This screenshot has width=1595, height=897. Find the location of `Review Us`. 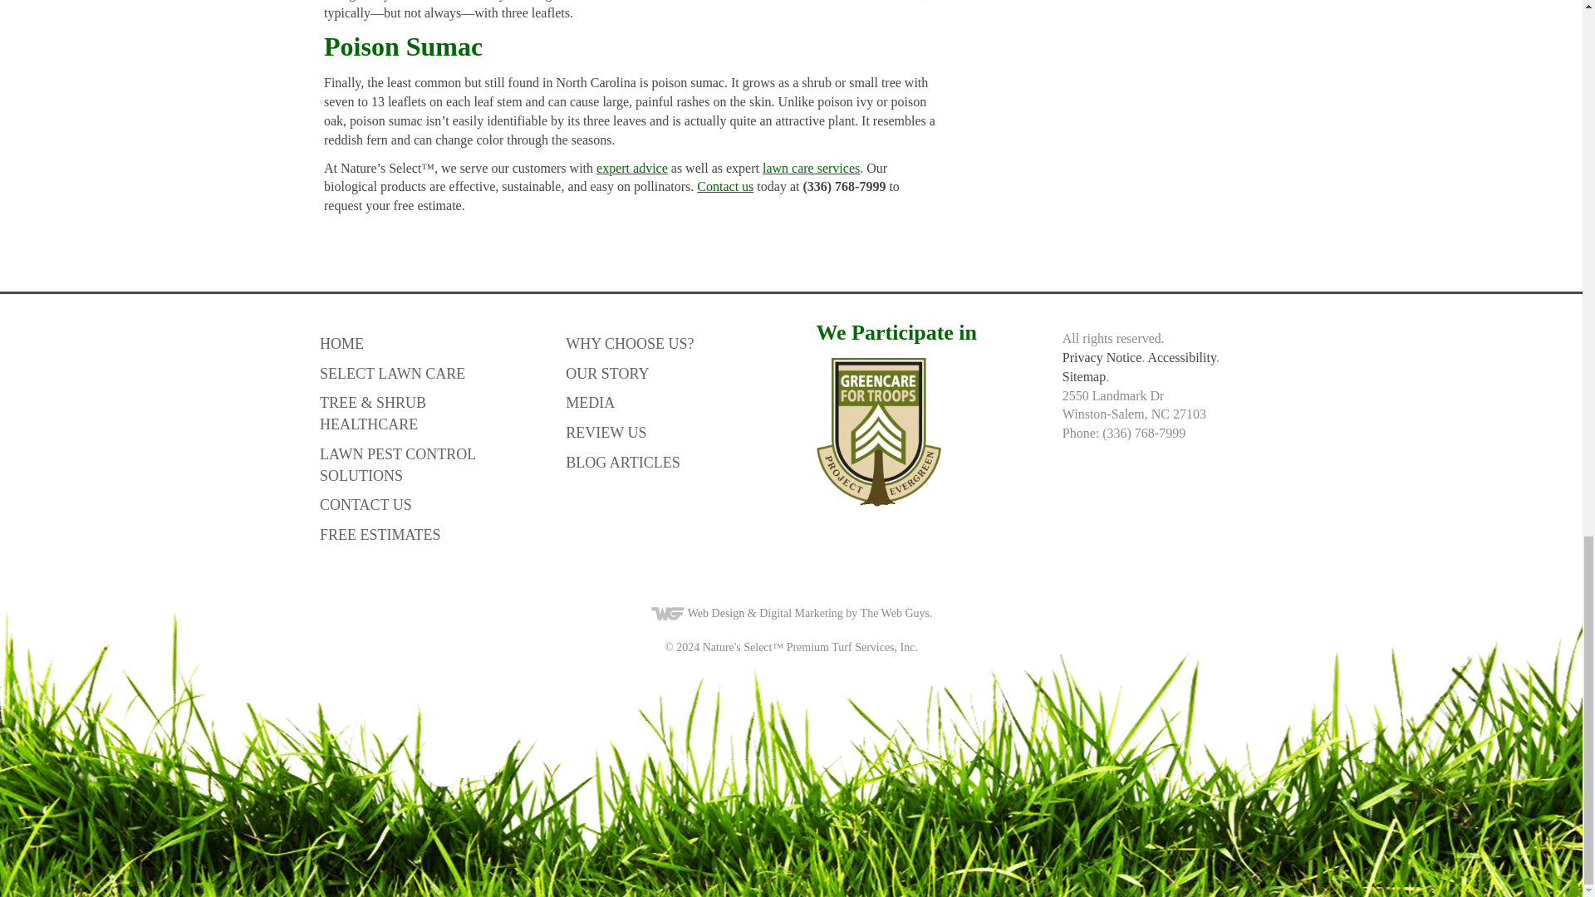

Review Us is located at coordinates (667, 429).